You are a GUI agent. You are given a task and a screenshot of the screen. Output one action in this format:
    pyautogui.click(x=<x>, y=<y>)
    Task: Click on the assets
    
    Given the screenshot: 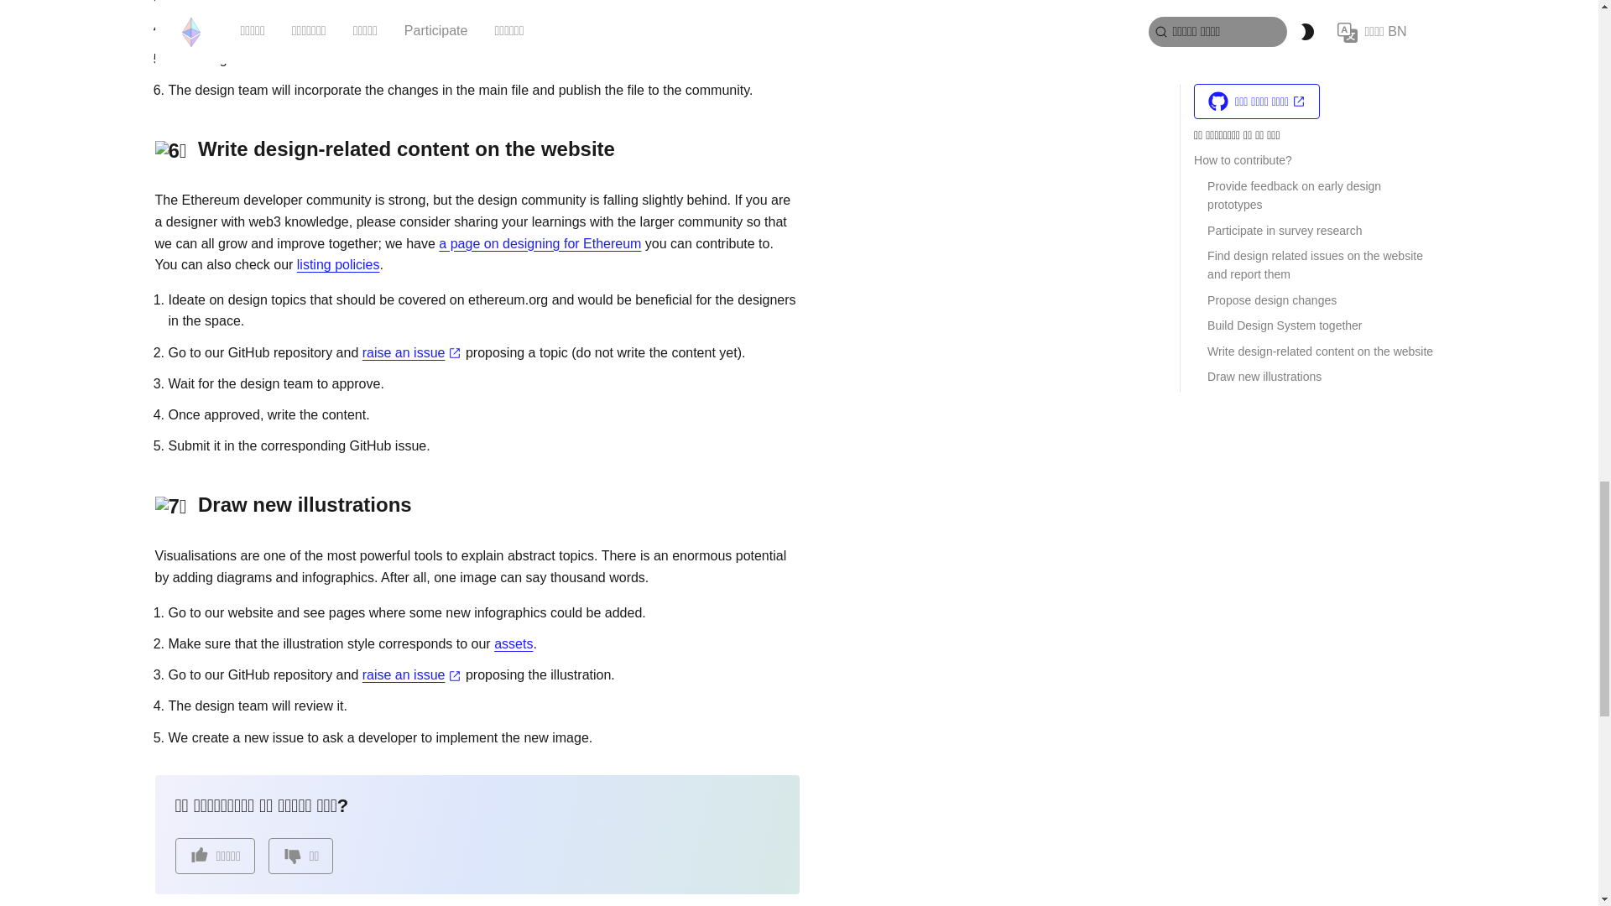 What is the action you would take?
    pyautogui.click(x=514, y=644)
    